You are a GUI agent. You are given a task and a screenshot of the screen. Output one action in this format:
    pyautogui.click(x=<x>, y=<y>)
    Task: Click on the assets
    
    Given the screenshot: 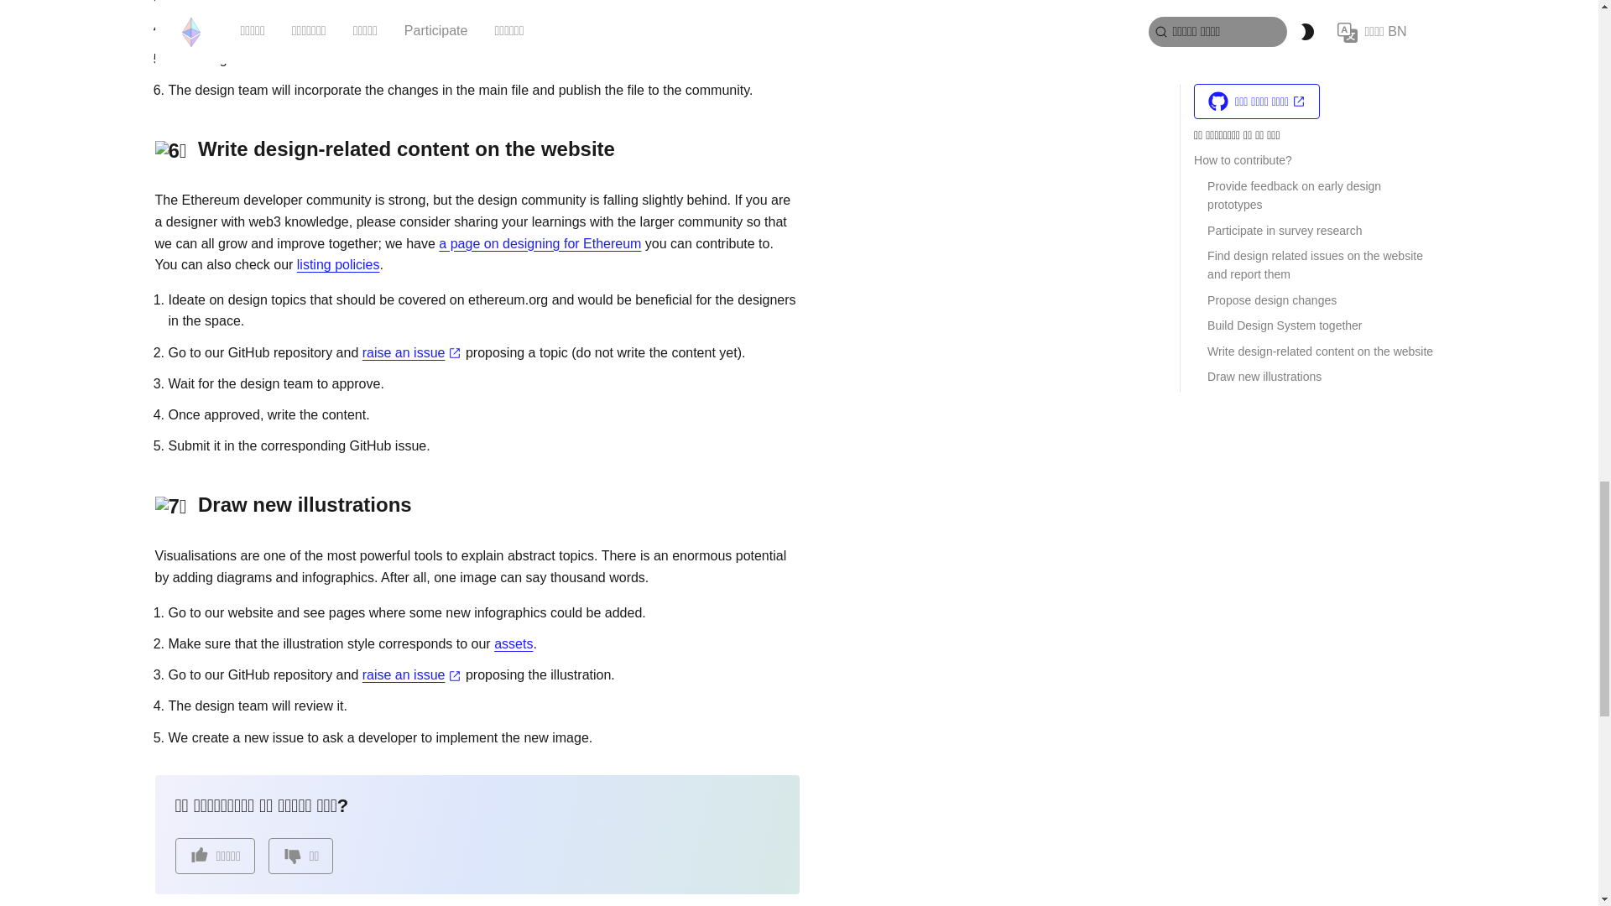 What is the action you would take?
    pyautogui.click(x=514, y=644)
    